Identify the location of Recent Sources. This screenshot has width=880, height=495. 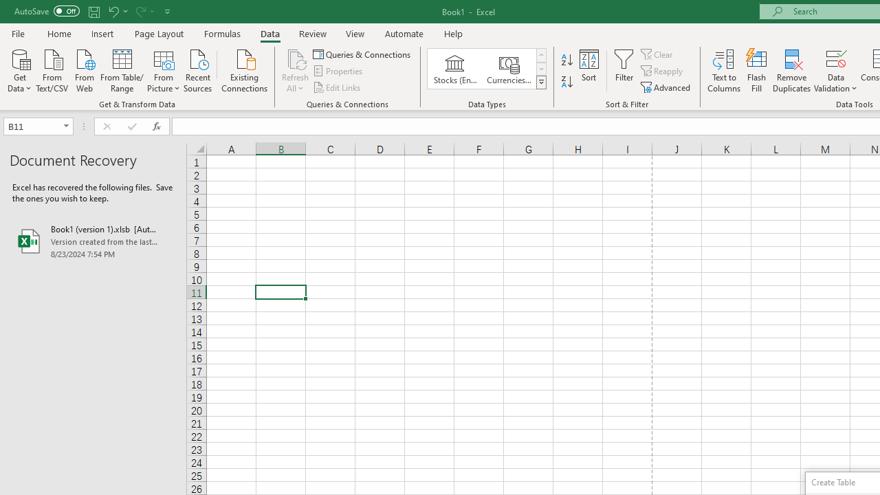
(198, 69).